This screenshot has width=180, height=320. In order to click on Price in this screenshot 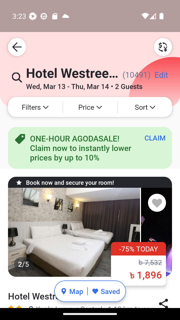, I will do `click(90, 107)`.